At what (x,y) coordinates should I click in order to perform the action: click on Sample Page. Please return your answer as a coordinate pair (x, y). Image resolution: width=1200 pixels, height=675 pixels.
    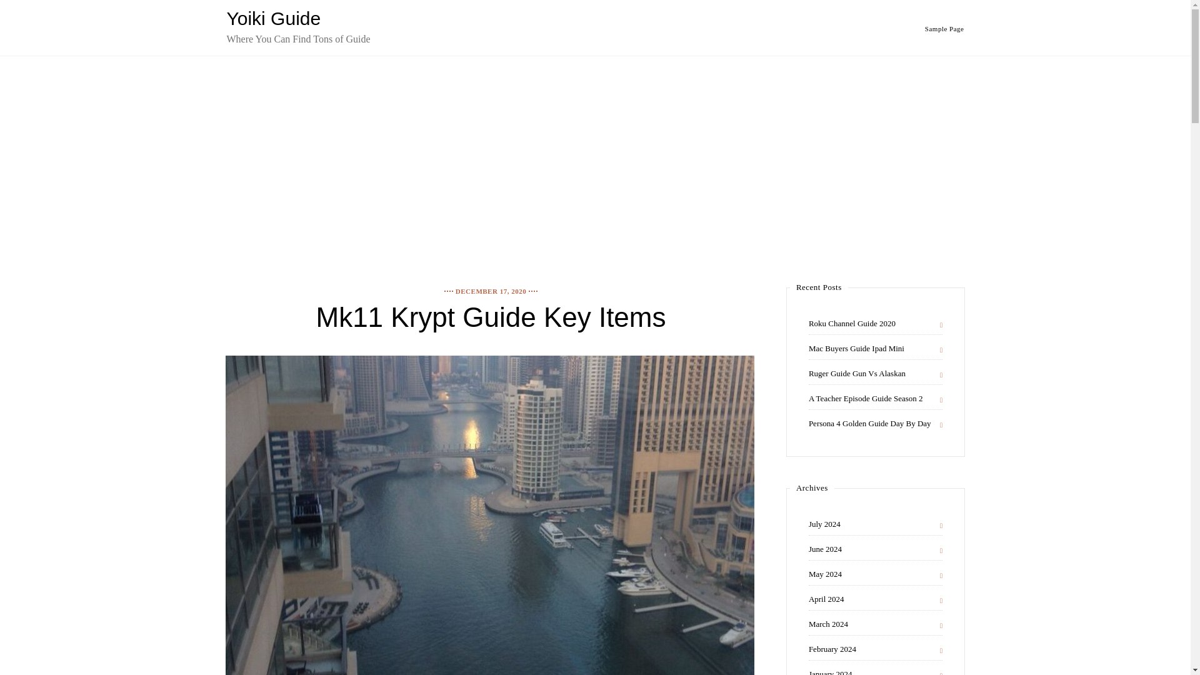
    Looking at the image, I should click on (945, 28).